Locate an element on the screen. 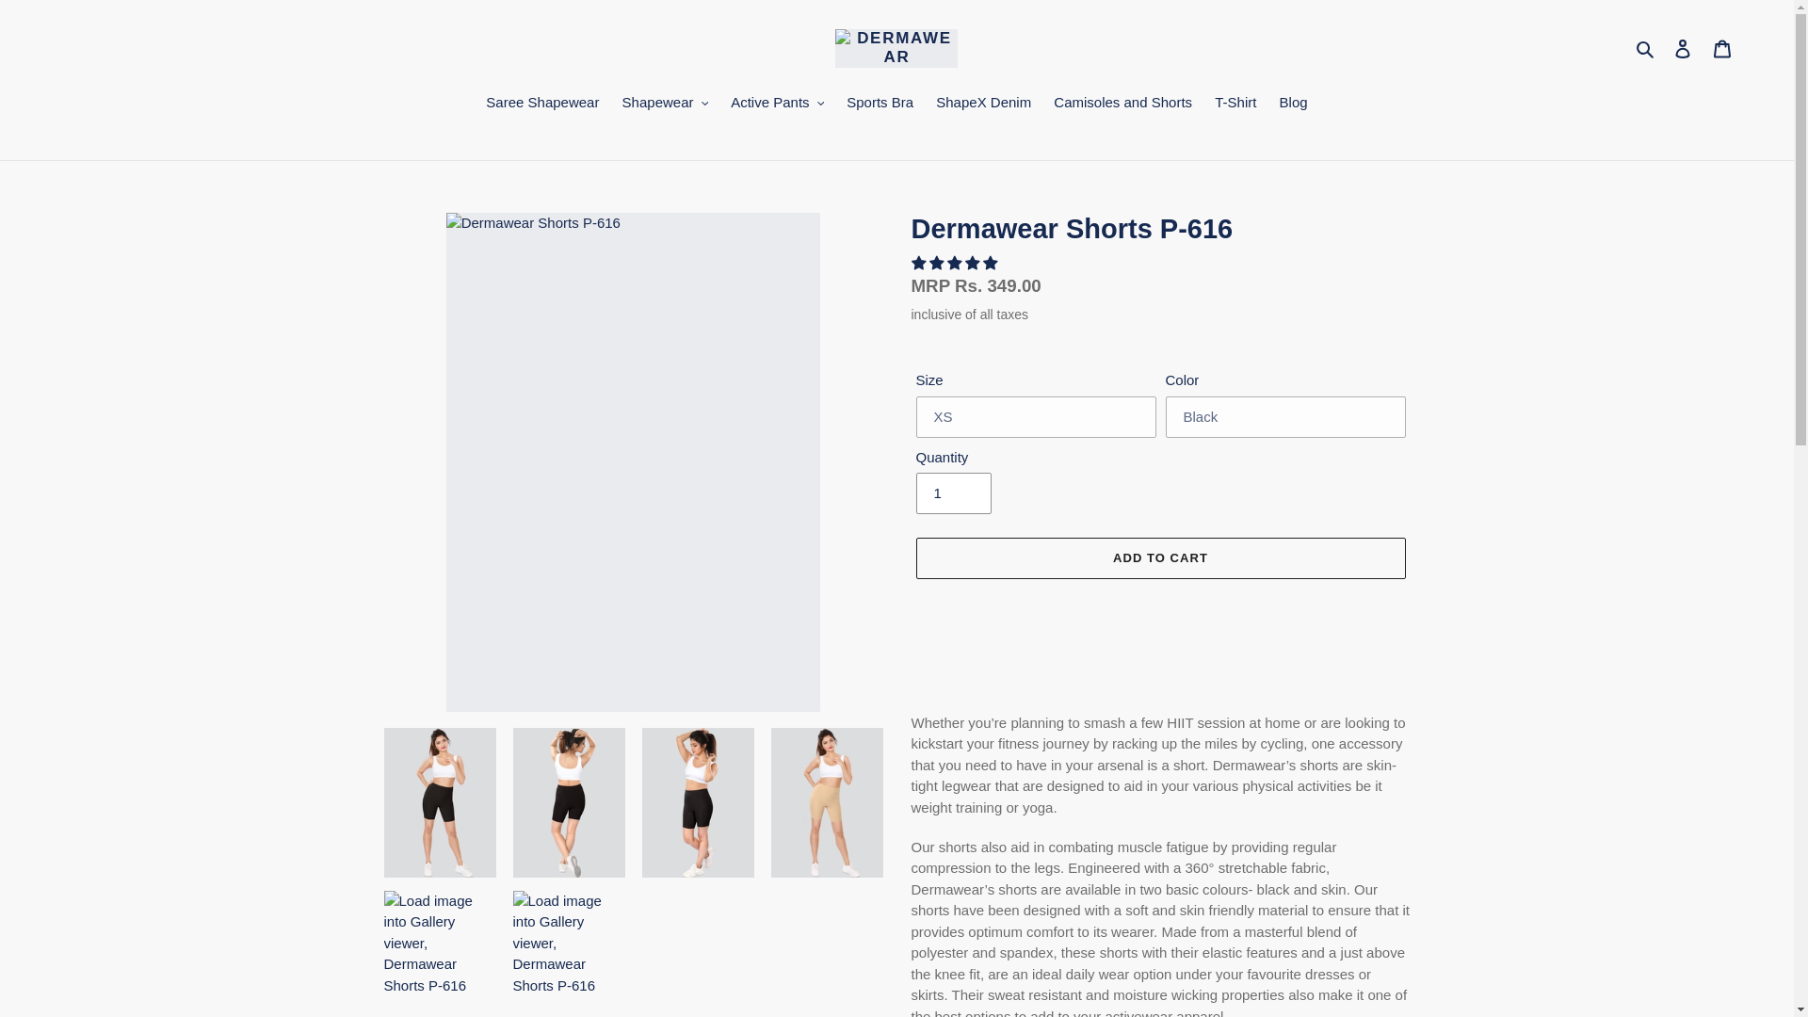  Shapewear is located at coordinates (665, 105).